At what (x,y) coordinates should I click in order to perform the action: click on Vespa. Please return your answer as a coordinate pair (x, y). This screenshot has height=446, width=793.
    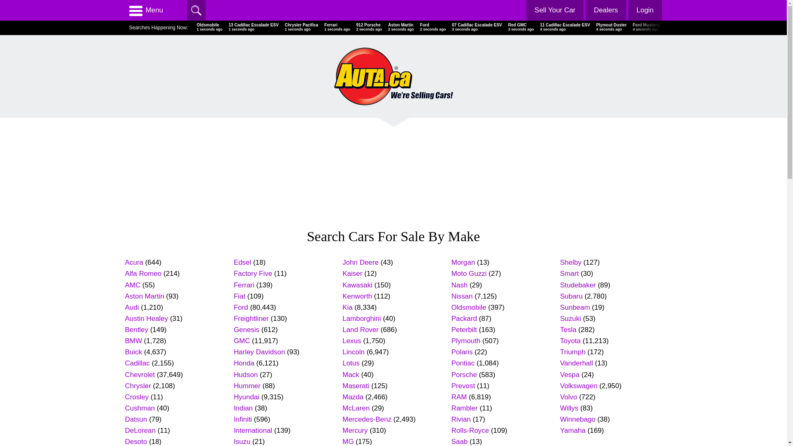
    Looking at the image, I should click on (570, 375).